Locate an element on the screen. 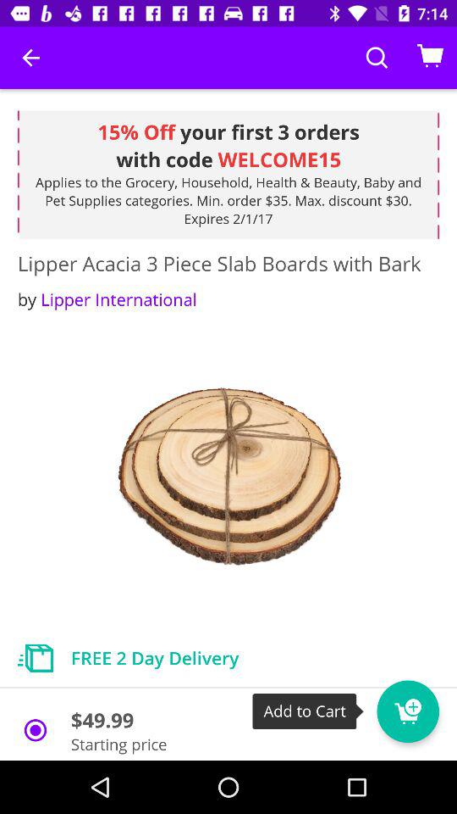 This screenshot has width=457, height=814. add item to cart is located at coordinates (408, 711).